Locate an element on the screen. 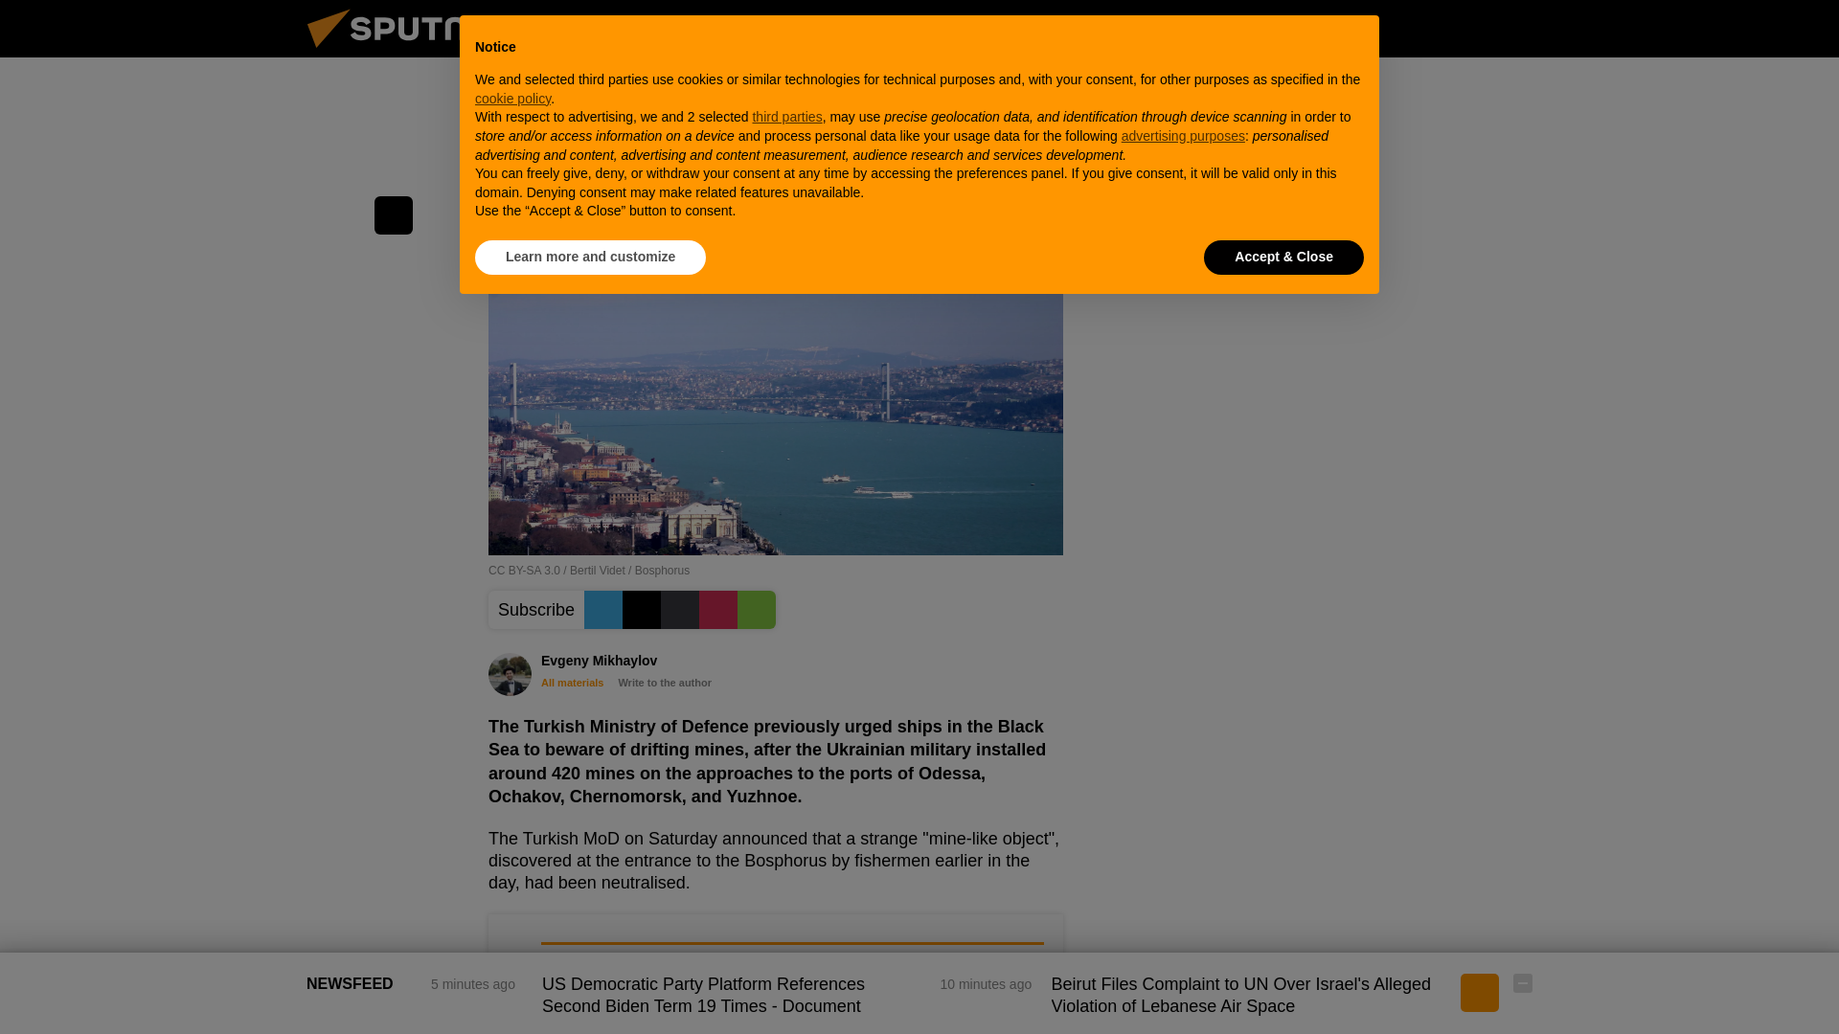  Sputnik International is located at coordinates (411, 52).